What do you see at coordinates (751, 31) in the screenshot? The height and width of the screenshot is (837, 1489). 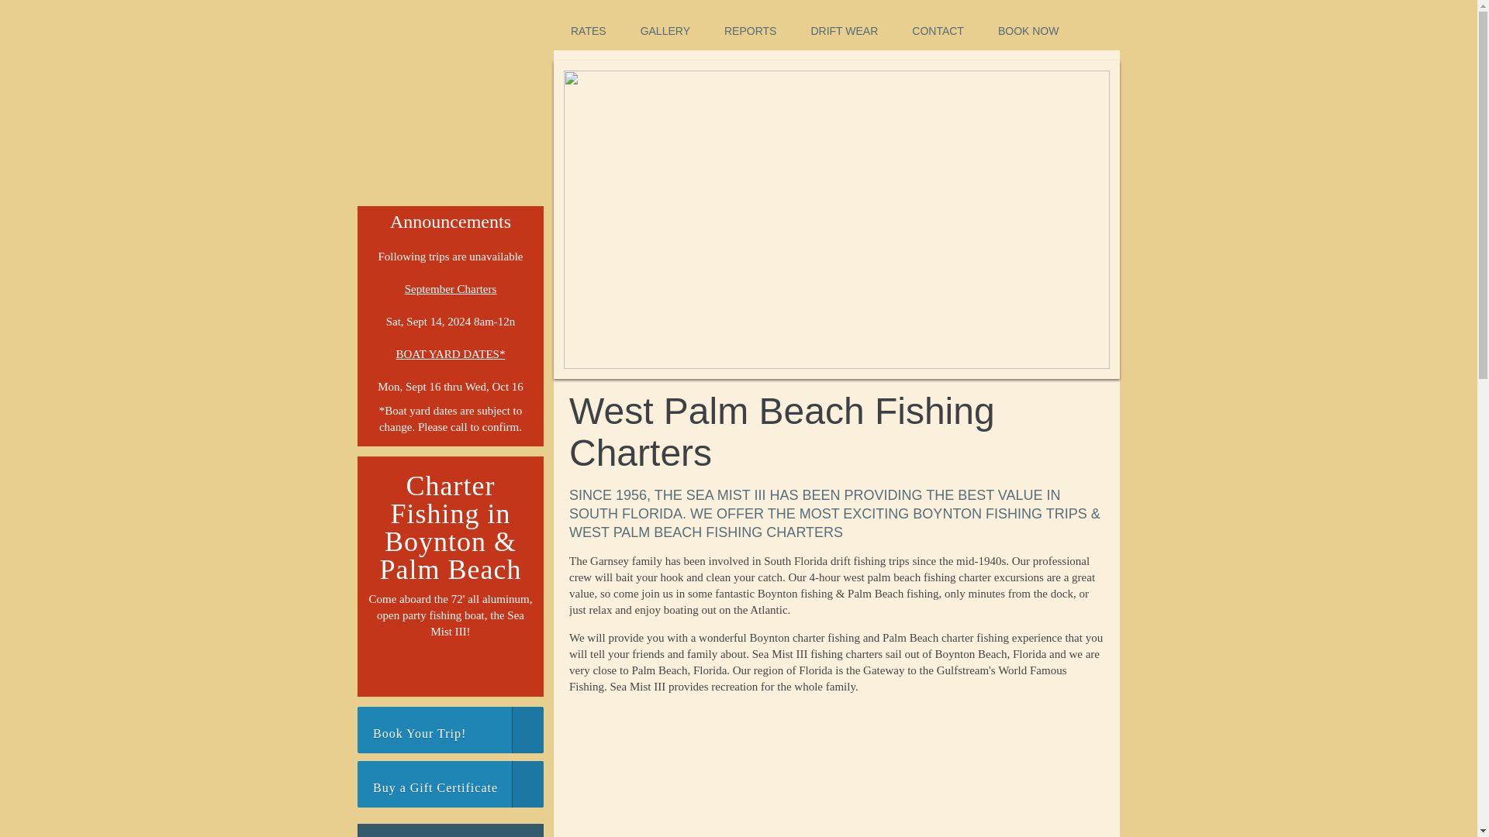 I see `REPORTS` at bounding box center [751, 31].